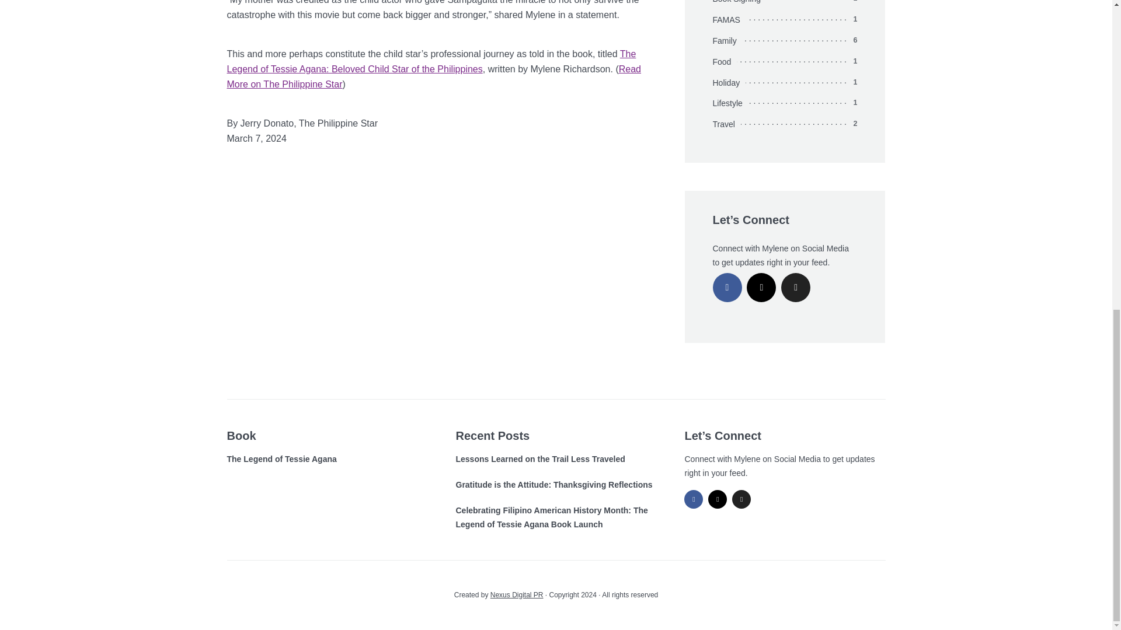 The height and width of the screenshot is (630, 1121). I want to click on Holiday, so click(729, 83).